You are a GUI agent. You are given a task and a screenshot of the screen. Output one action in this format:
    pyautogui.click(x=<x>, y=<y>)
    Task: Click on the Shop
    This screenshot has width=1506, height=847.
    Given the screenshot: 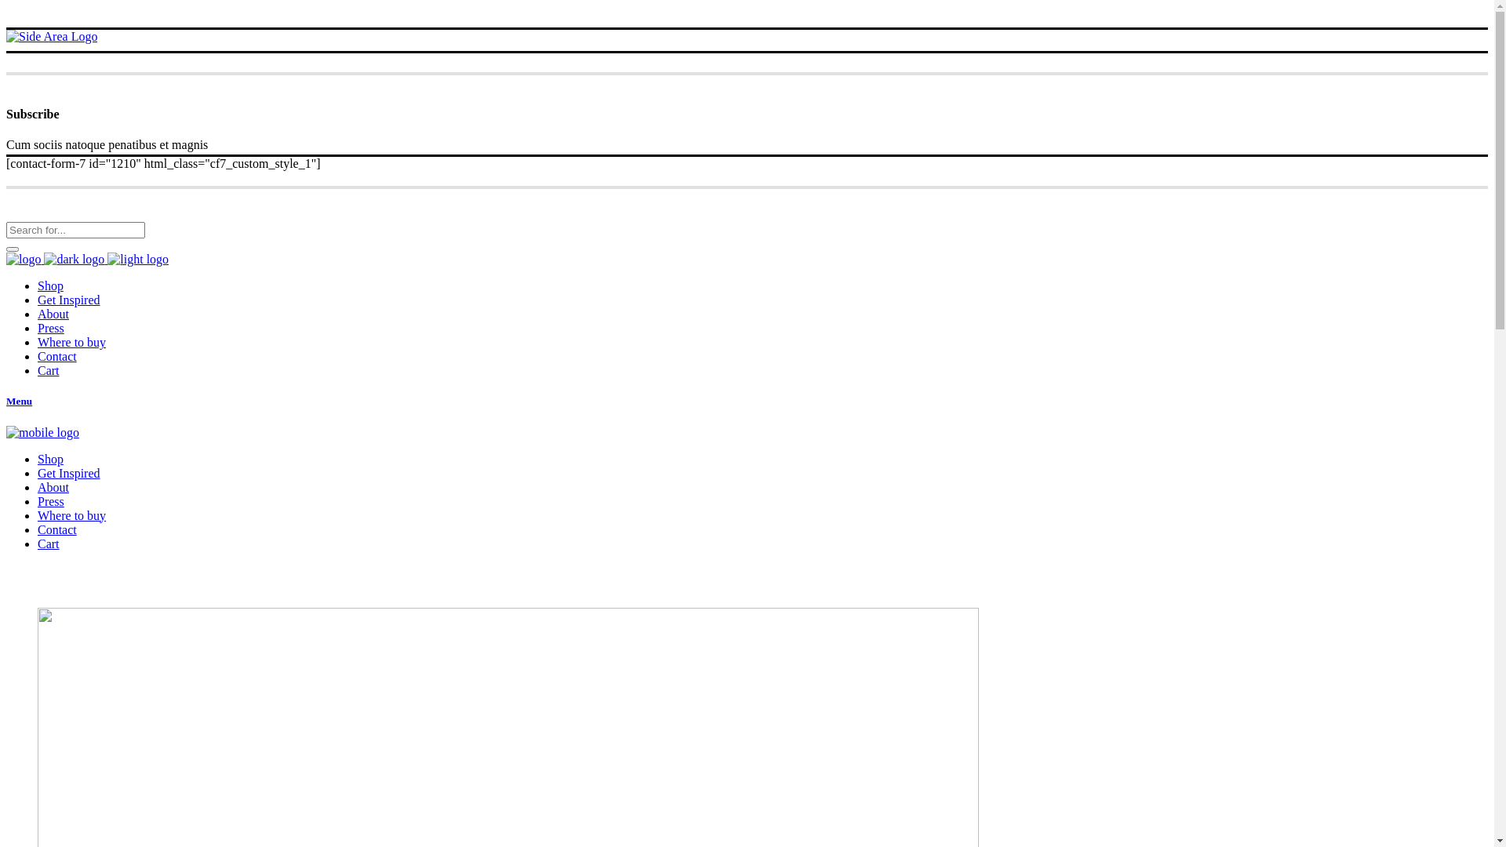 What is the action you would take?
    pyautogui.click(x=50, y=460)
    